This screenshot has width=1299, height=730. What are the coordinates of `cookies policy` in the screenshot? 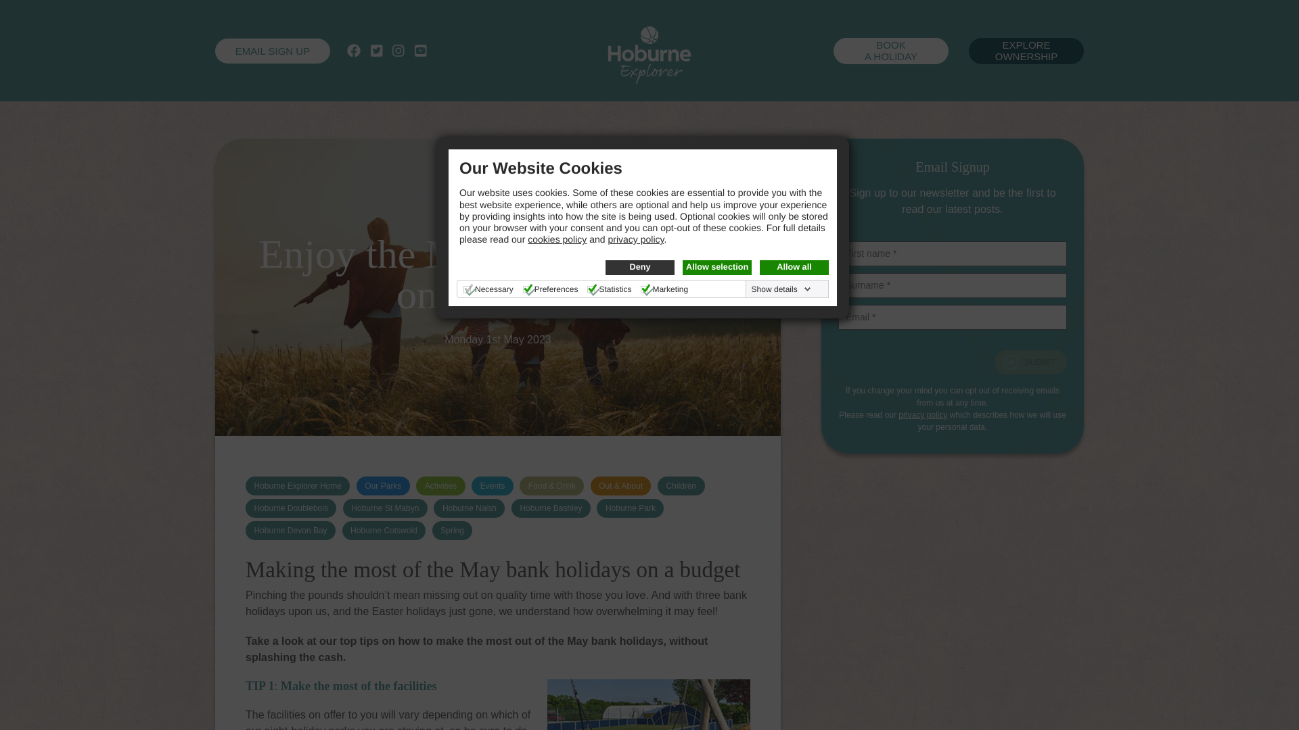 It's located at (557, 239).